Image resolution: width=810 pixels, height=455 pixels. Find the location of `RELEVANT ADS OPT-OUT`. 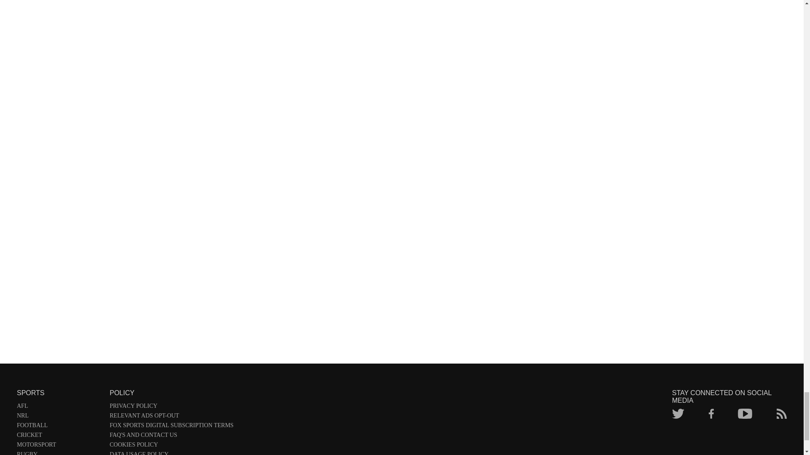

RELEVANT ADS OPT-OUT is located at coordinates (171, 417).